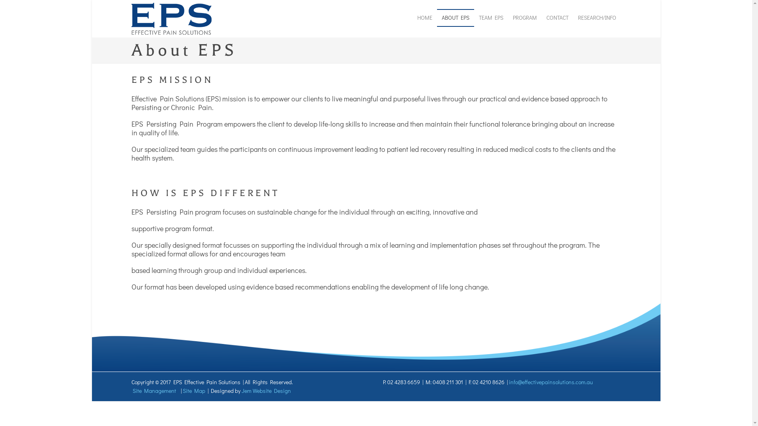 This screenshot has height=426, width=758. Describe the element at coordinates (455, 18) in the screenshot. I see `ABOUT EPS` at that location.